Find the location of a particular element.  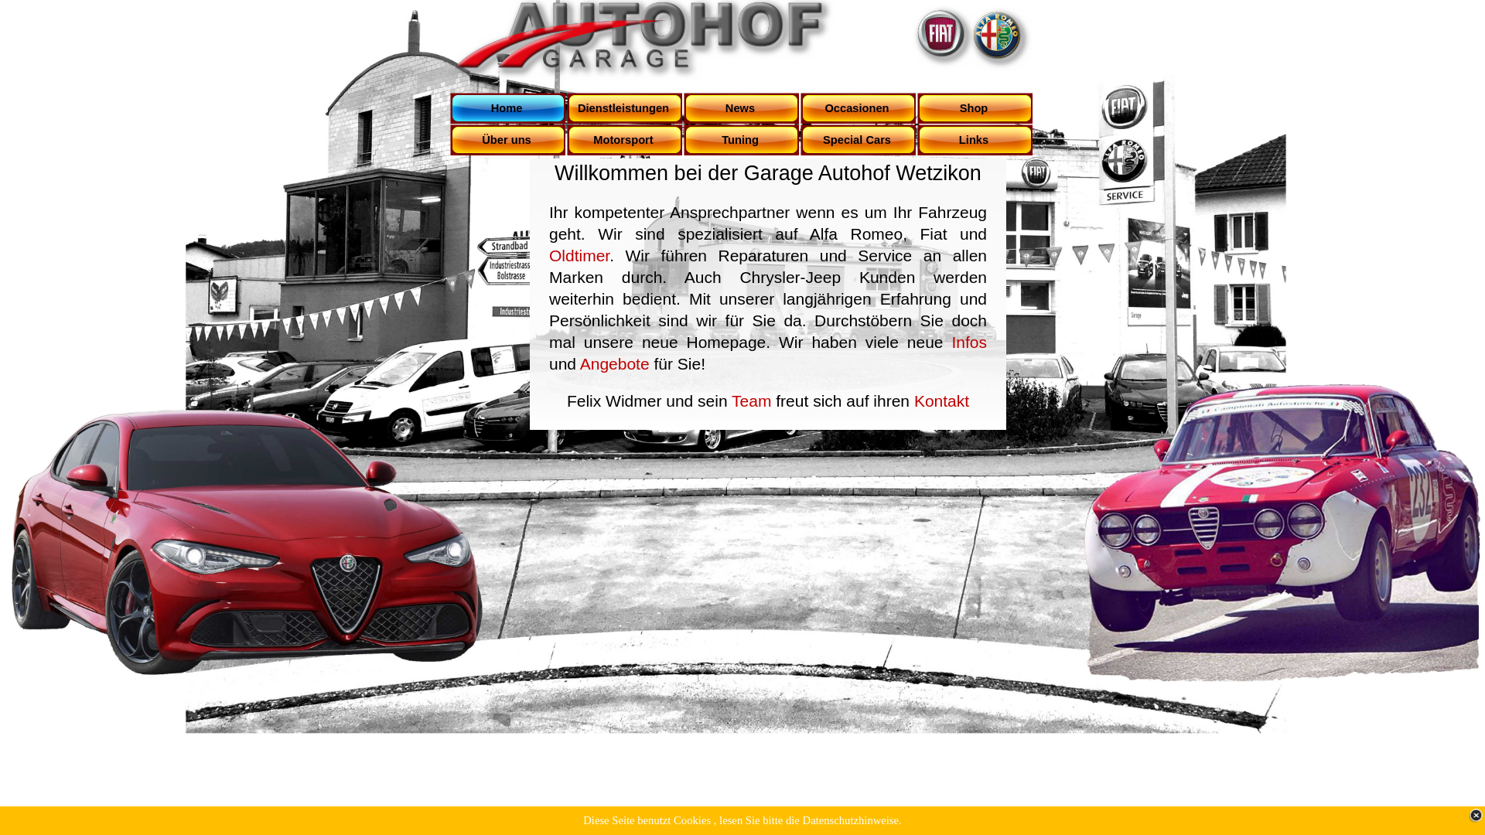

Angebote is located at coordinates (615, 363).